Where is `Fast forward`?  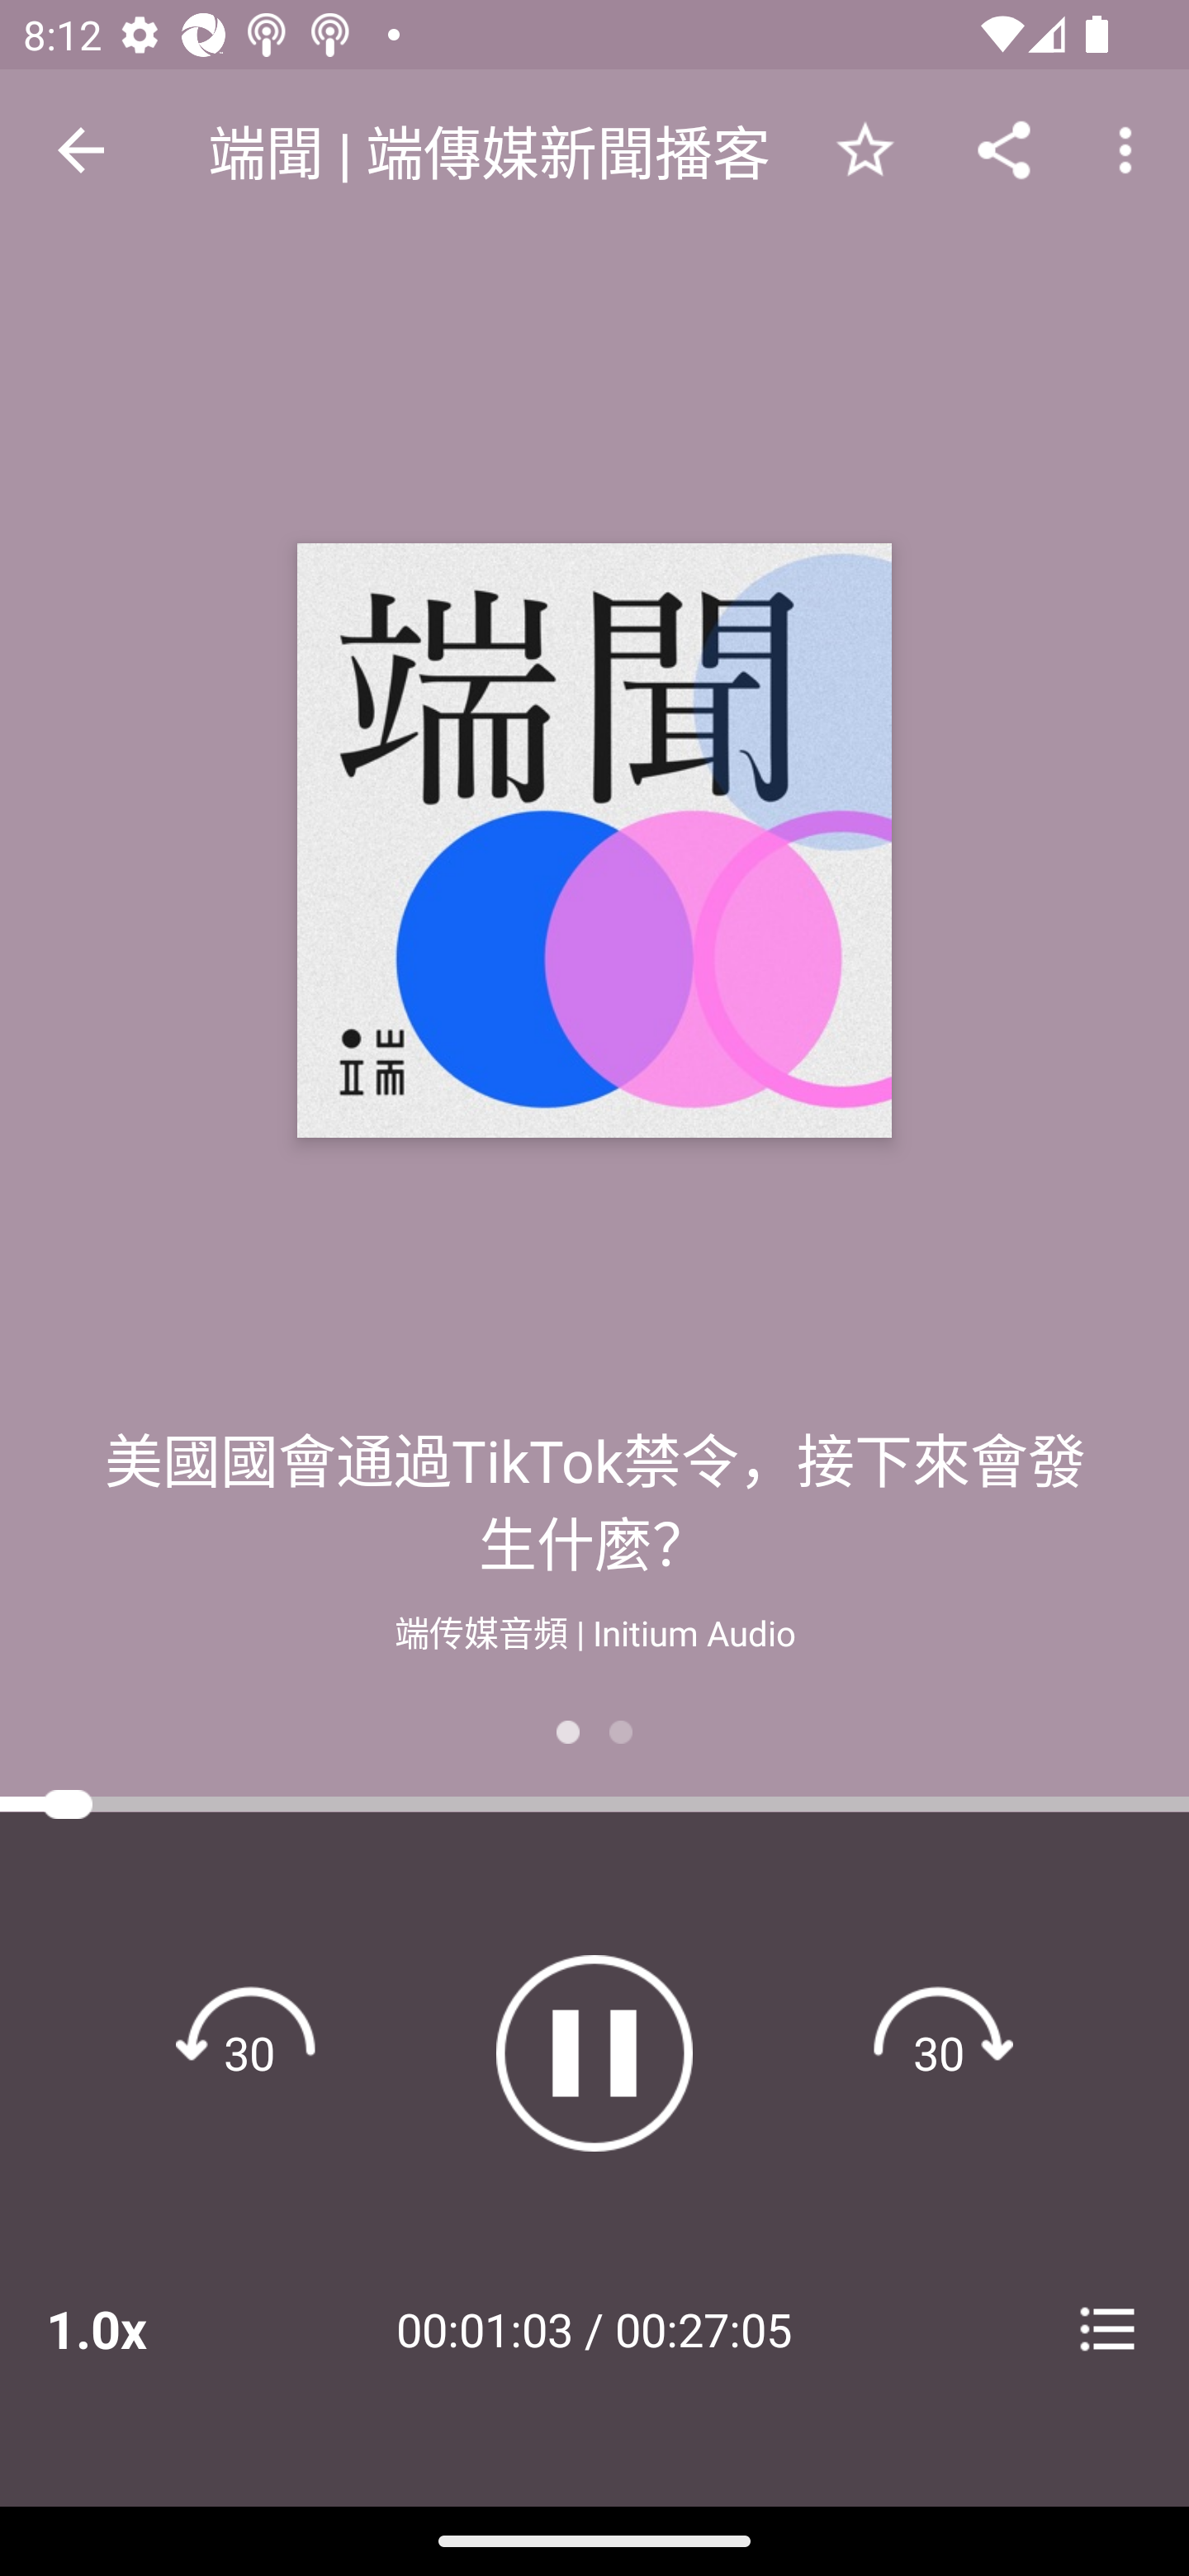 Fast forward is located at coordinates (939, 2053).